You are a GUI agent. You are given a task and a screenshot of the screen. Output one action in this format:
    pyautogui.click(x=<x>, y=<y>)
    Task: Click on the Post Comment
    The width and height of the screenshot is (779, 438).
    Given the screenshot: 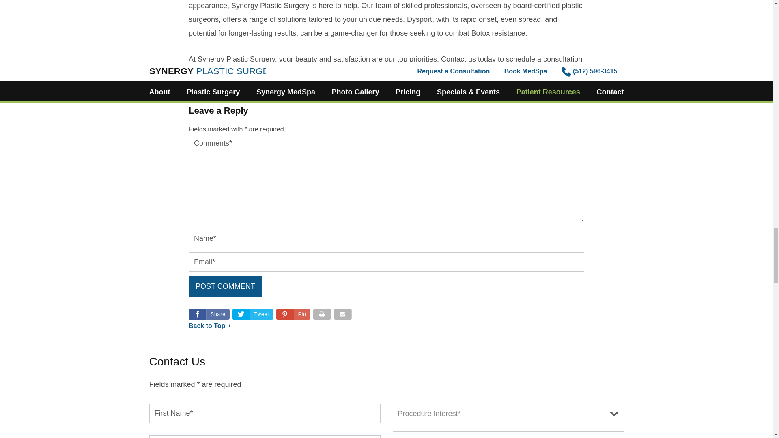 What is the action you would take?
    pyautogui.click(x=225, y=286)
    